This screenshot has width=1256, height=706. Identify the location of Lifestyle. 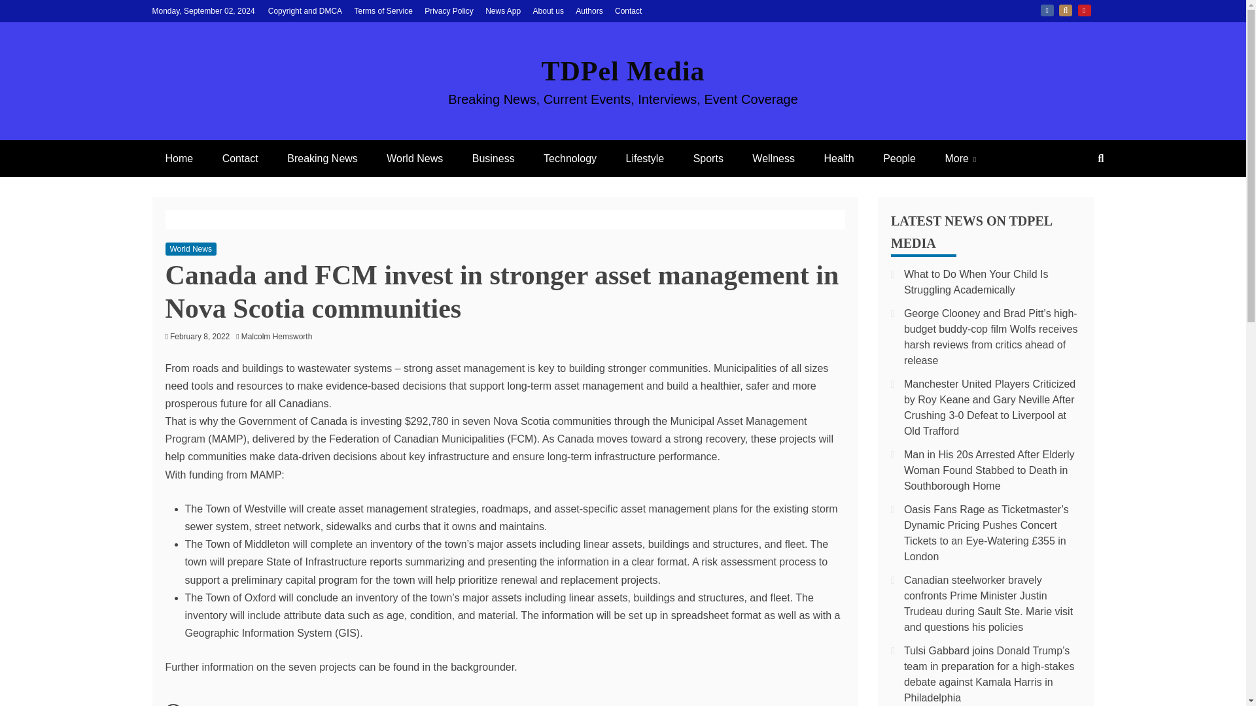
(644, 158).